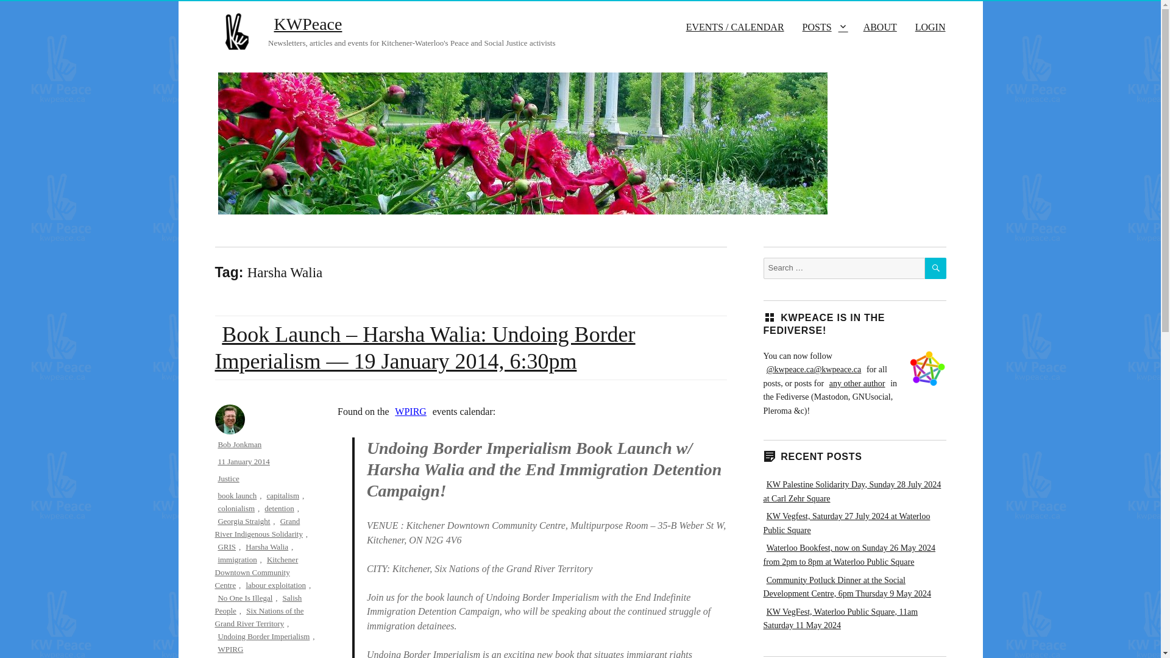  Describe the element at coordinates (857, 384) in the screenshot. I see `List of authors on kwpeace.ca` at that location.